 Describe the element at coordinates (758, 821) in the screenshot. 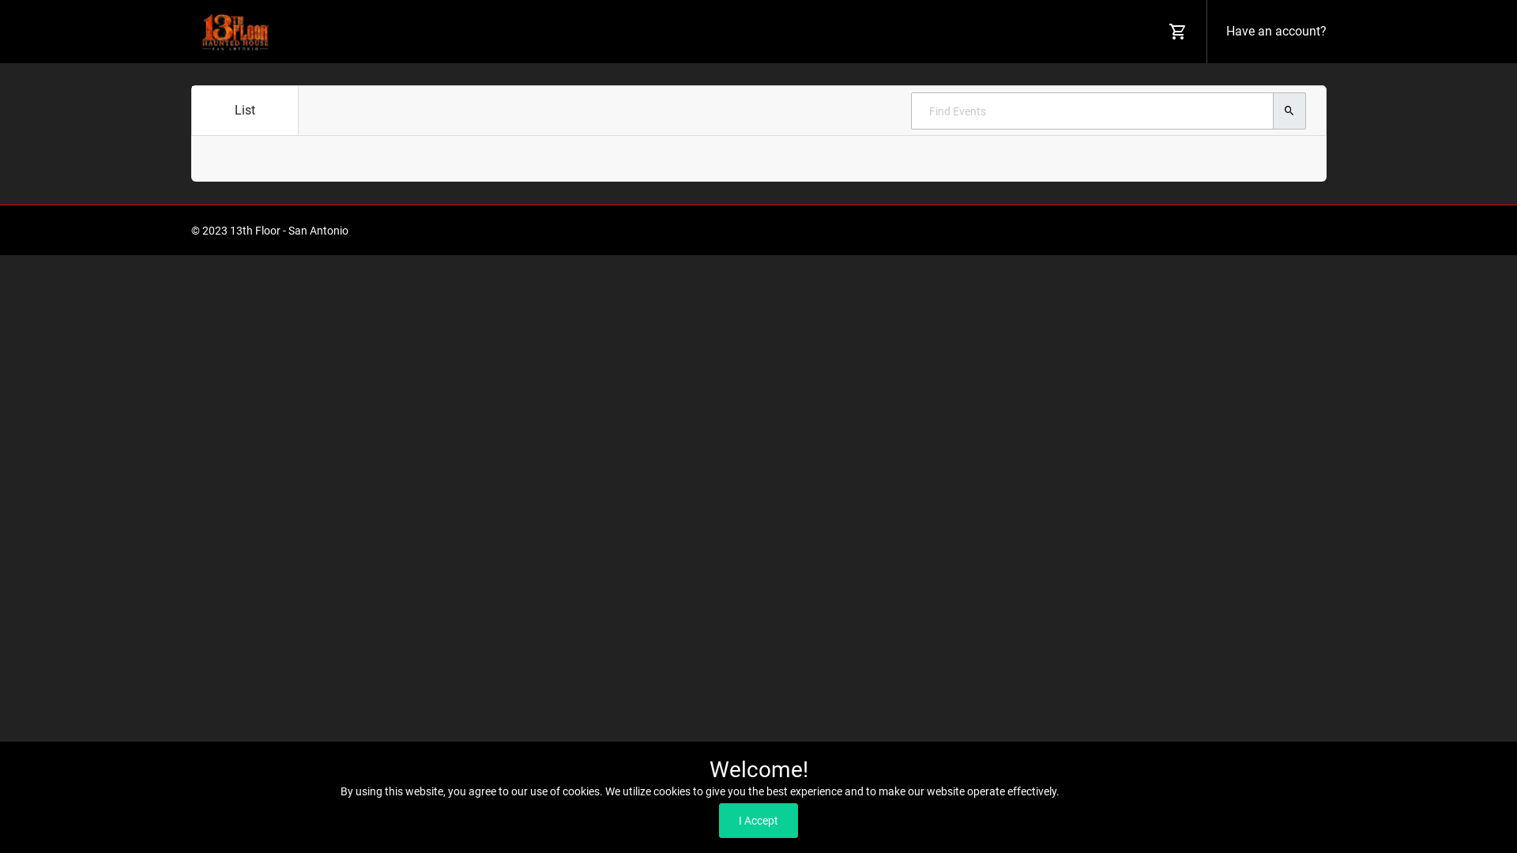

I see `I Accept` at that location.